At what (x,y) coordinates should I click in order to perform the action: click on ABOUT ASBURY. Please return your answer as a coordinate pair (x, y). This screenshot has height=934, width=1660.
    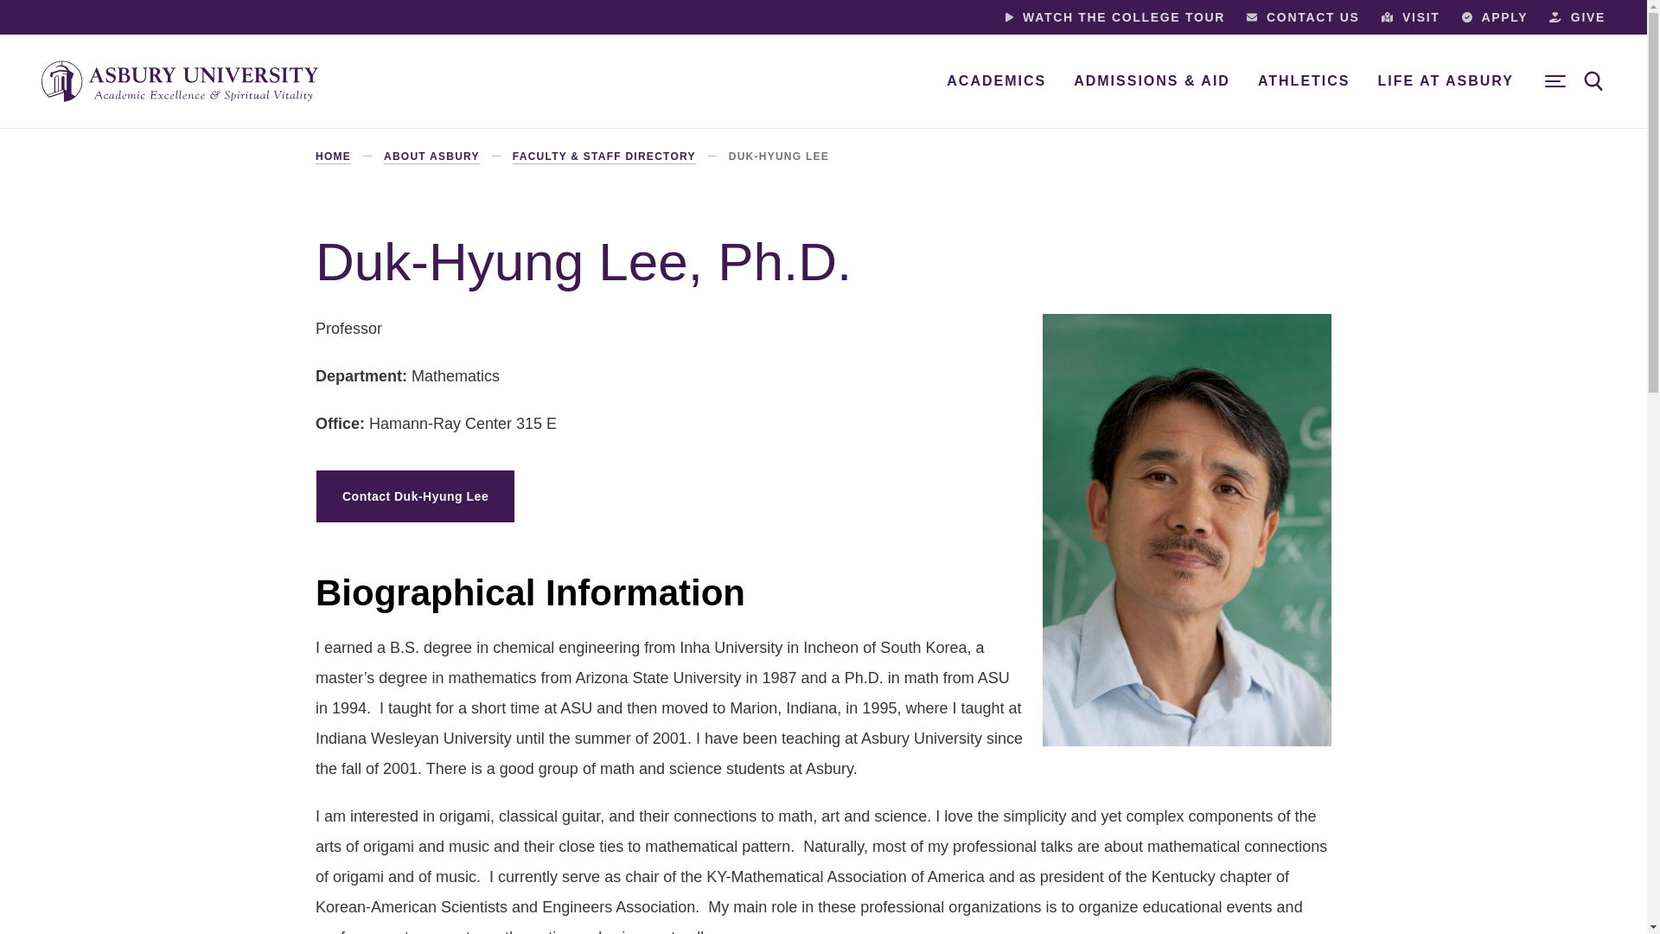
    Looking at the image, I should click on (431, 157).